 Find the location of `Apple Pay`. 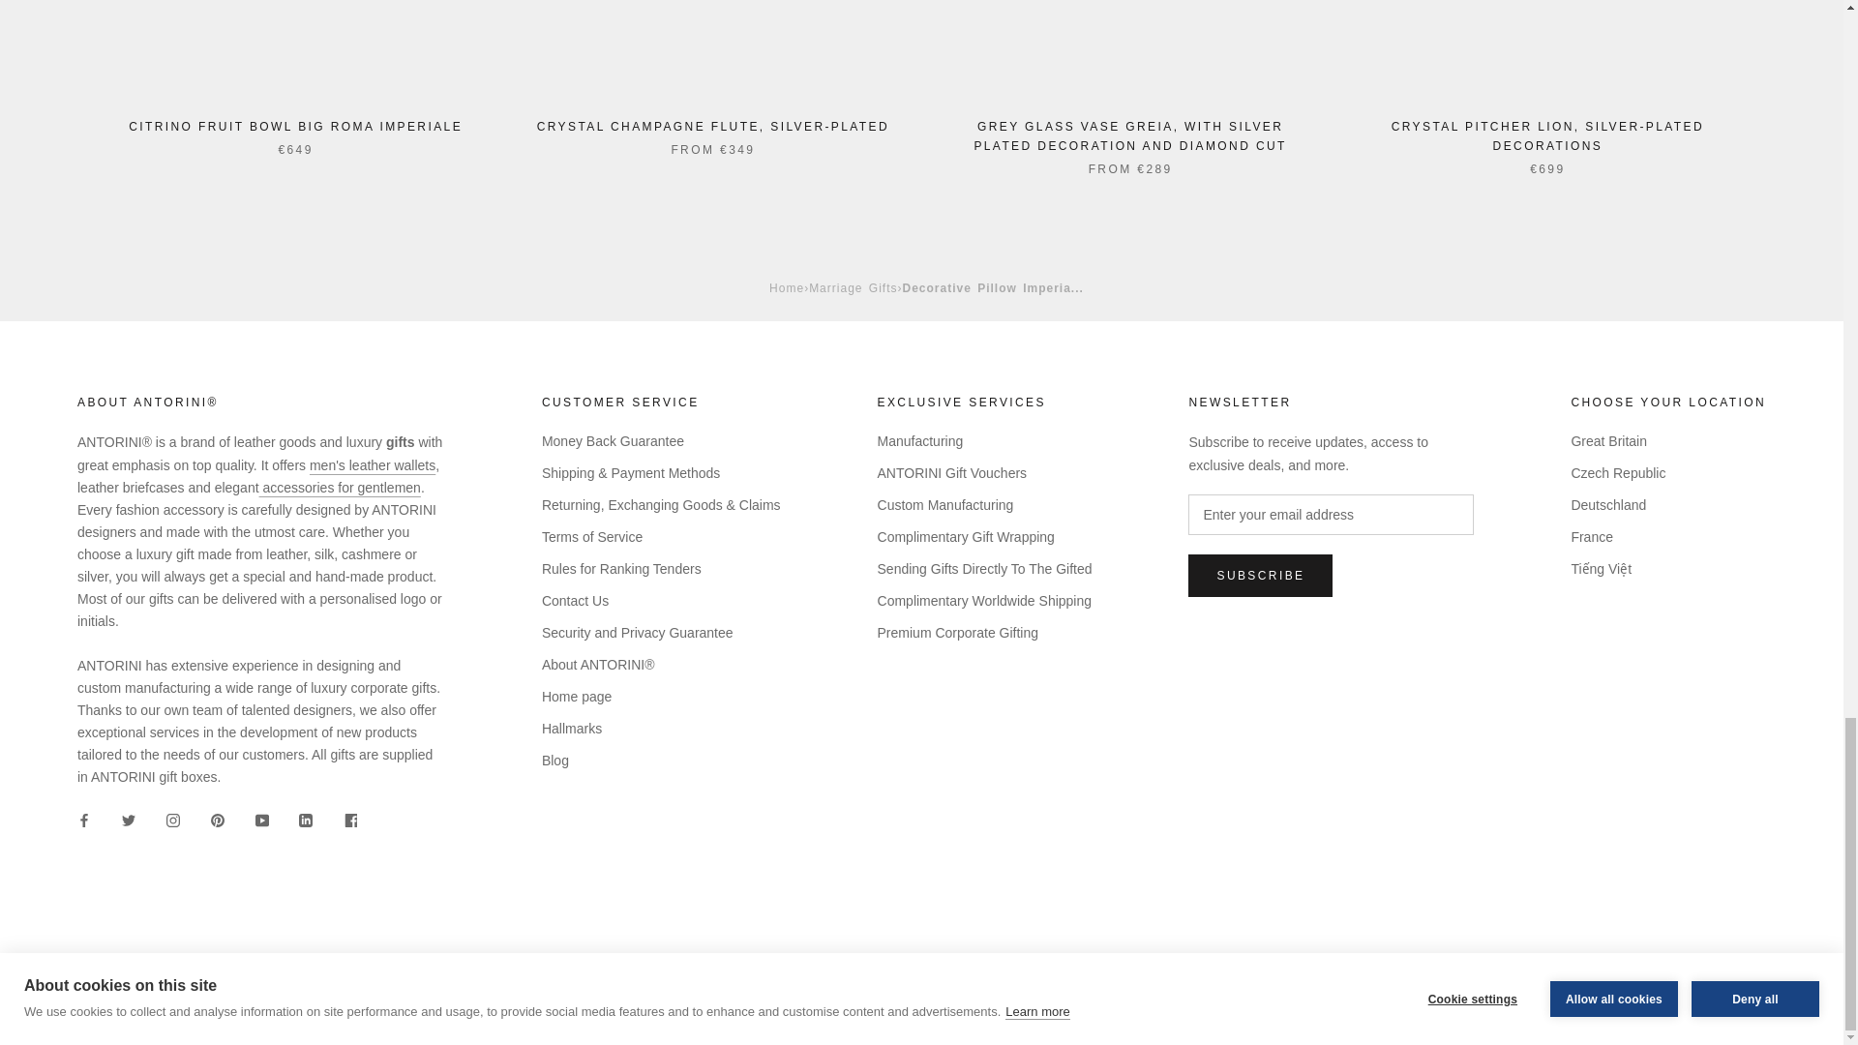

Apple Pay is located at coordinates (1642, 976).